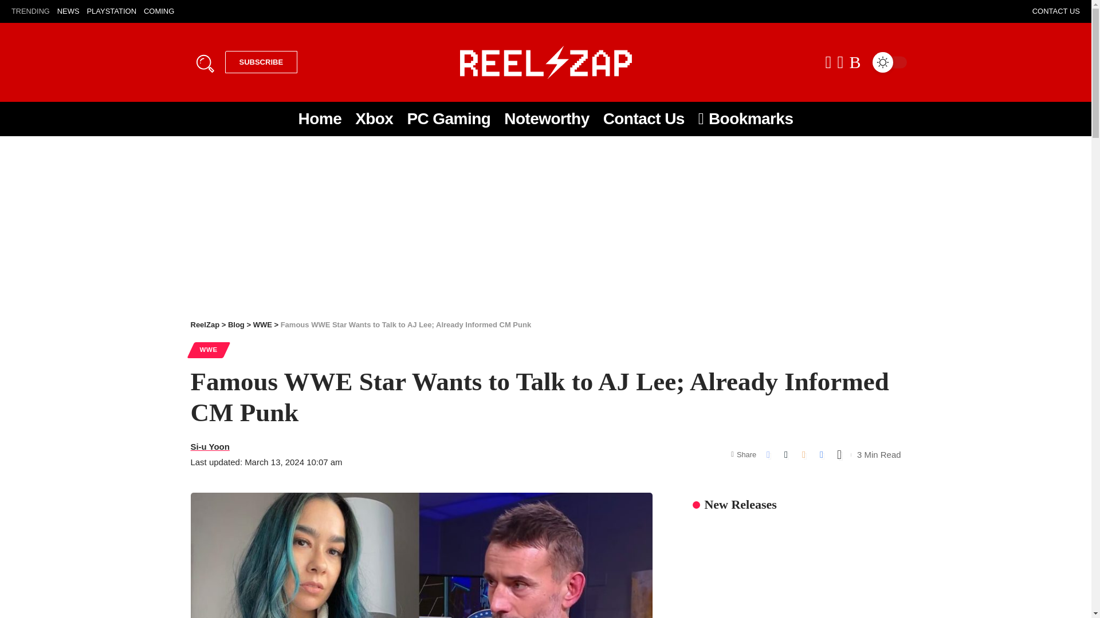 The width and height of the screenshot is (1100, 618). Describe the element at coordinates (262, 324) in the screenshot. I see `Go to the WWE Category archives.` at that location.